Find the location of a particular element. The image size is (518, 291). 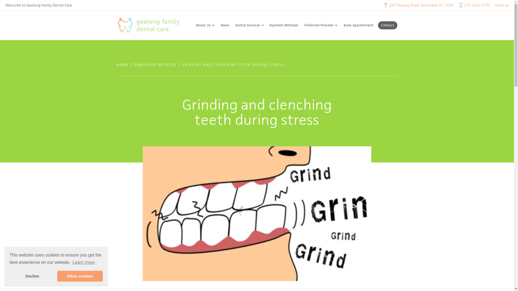

(03) 5241 6792 is located at coordinates (477, 5).